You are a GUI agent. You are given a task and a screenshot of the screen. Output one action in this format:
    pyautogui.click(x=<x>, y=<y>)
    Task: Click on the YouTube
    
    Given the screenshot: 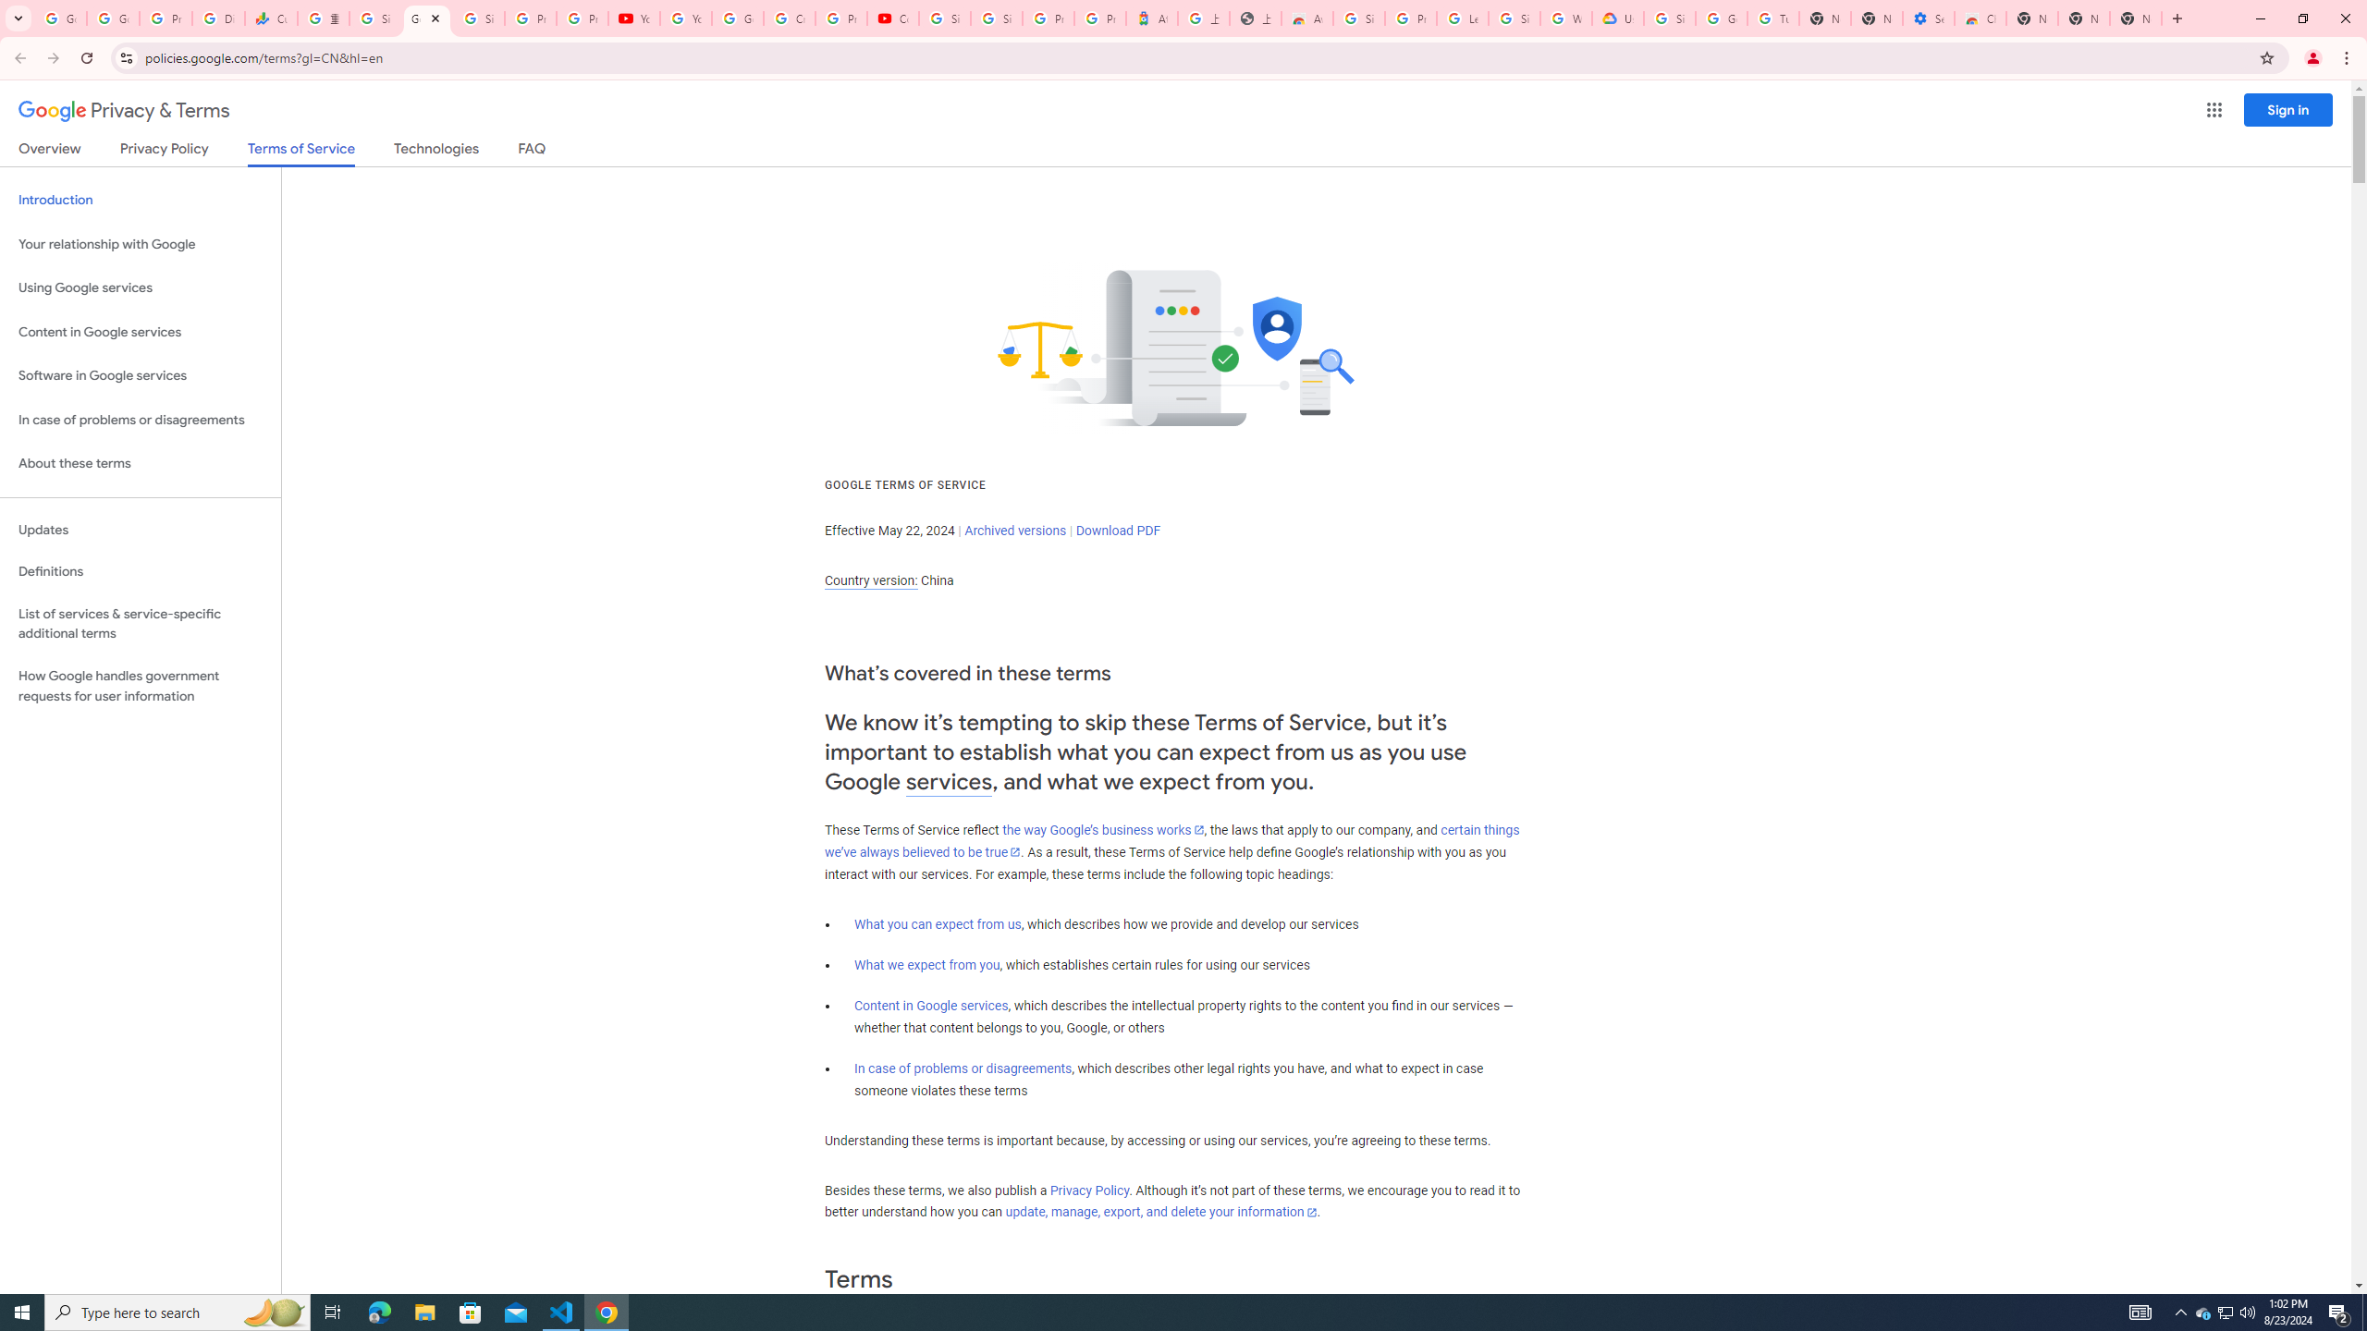 What is the action you would take?
    pyautogui.click(x=685, y=18)
    